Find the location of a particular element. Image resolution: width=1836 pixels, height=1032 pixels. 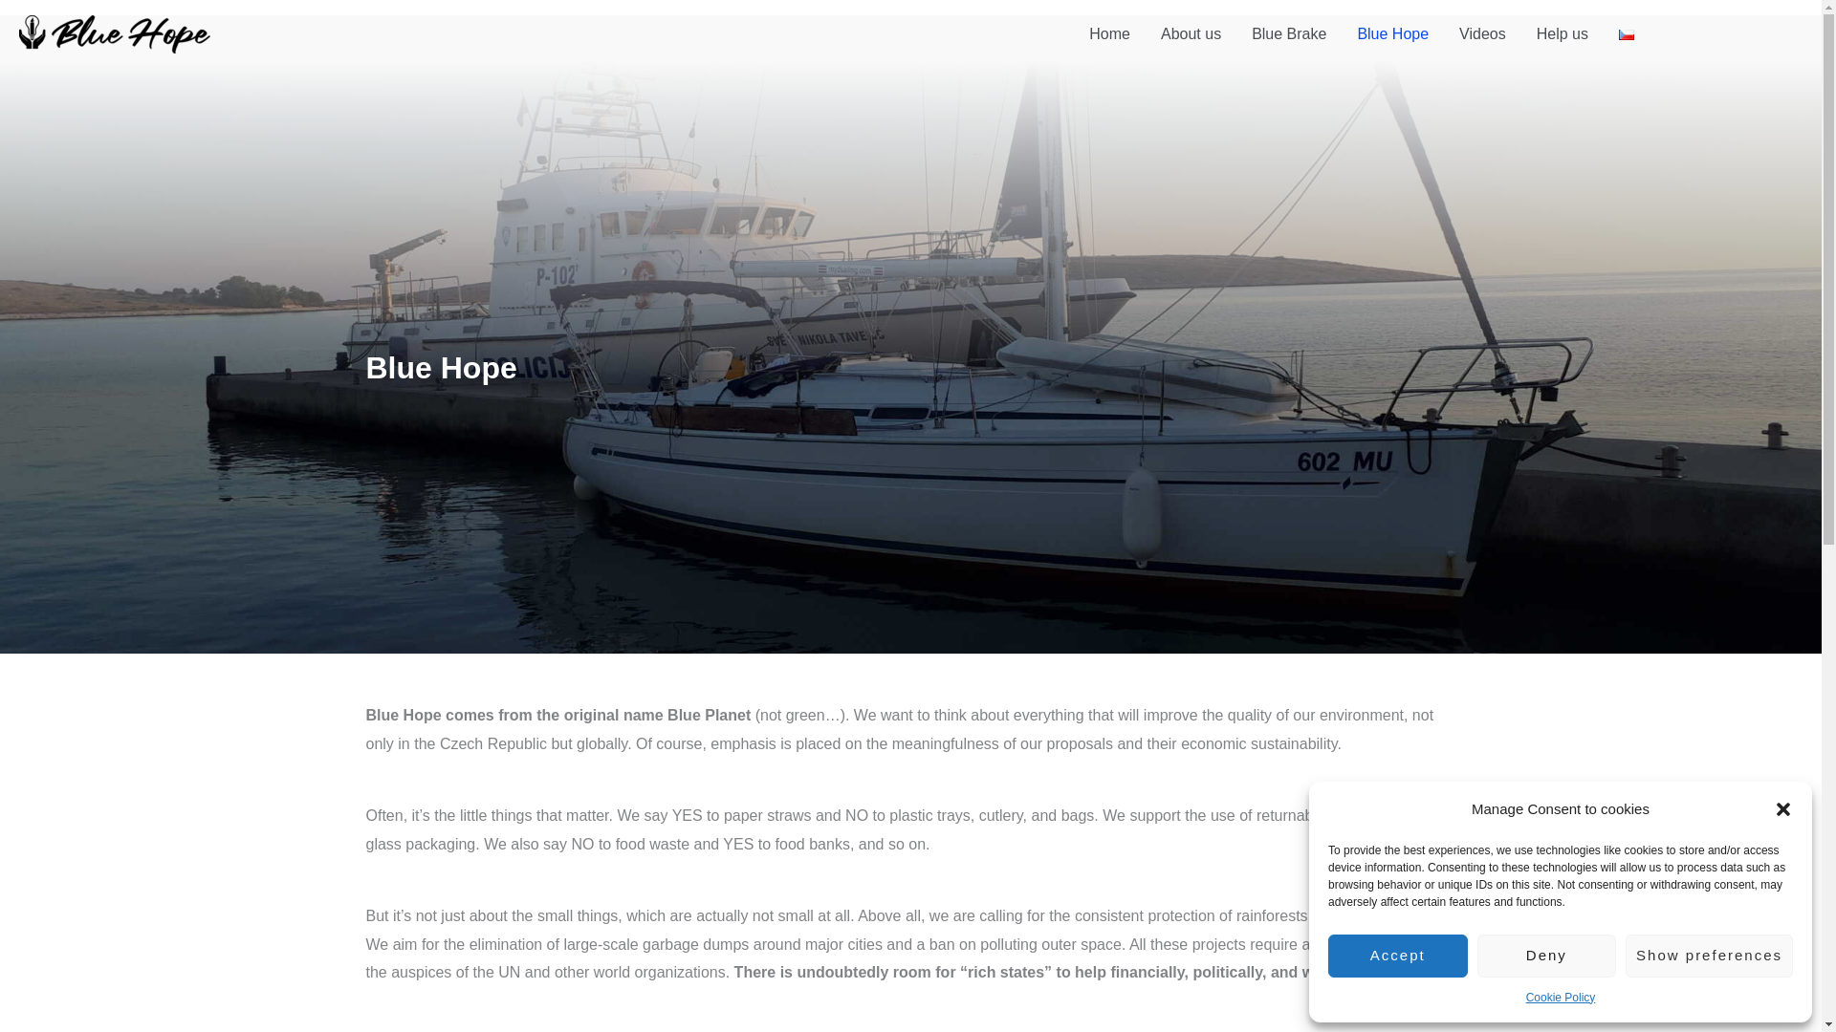

Blue Hope is located at coordinates (1392, 34).